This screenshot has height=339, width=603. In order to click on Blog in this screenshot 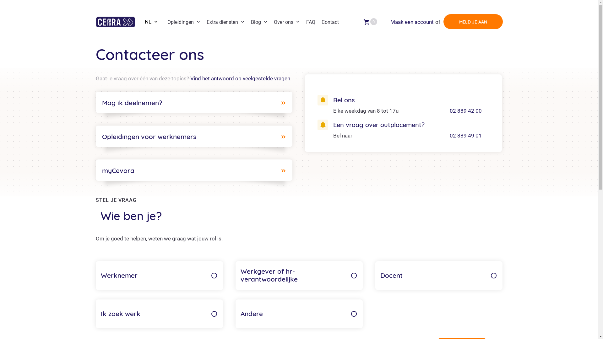, I will do `click(259, 22)`.